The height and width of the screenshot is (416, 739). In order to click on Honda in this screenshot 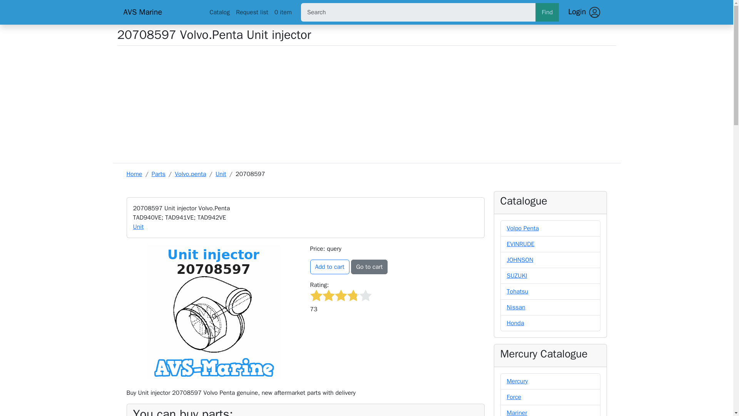, I will do `click(515, 323)`.